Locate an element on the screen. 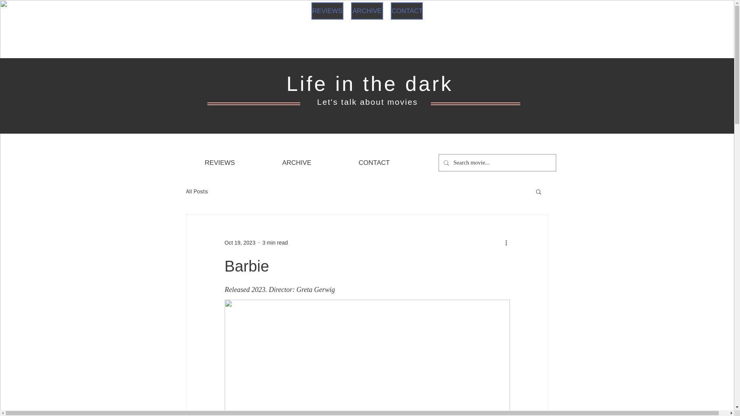 This screenshot has height=416, width=740. 3 min read is located at coordinates (275, 243).